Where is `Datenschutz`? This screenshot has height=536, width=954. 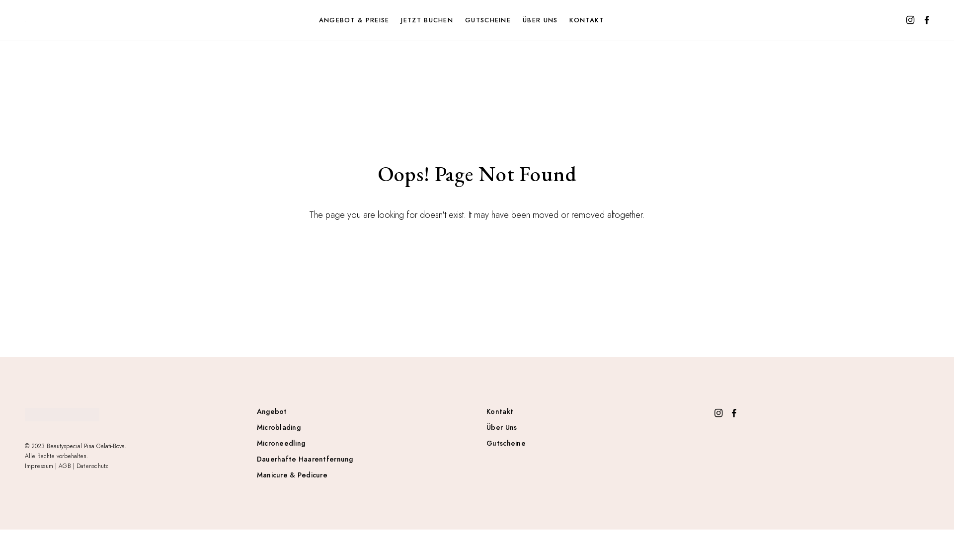 Datenschutz is located at coordinates (92, 466).